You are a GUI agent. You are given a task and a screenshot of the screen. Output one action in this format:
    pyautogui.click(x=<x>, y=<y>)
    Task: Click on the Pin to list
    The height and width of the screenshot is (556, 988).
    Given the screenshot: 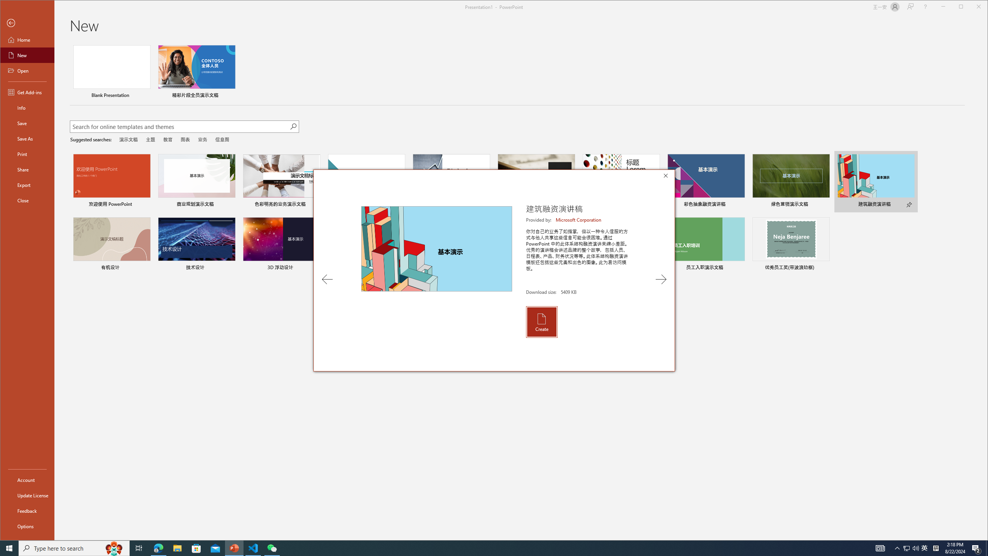 What is the action you would take?
    pyautogui.click(x=825, y=268)
    